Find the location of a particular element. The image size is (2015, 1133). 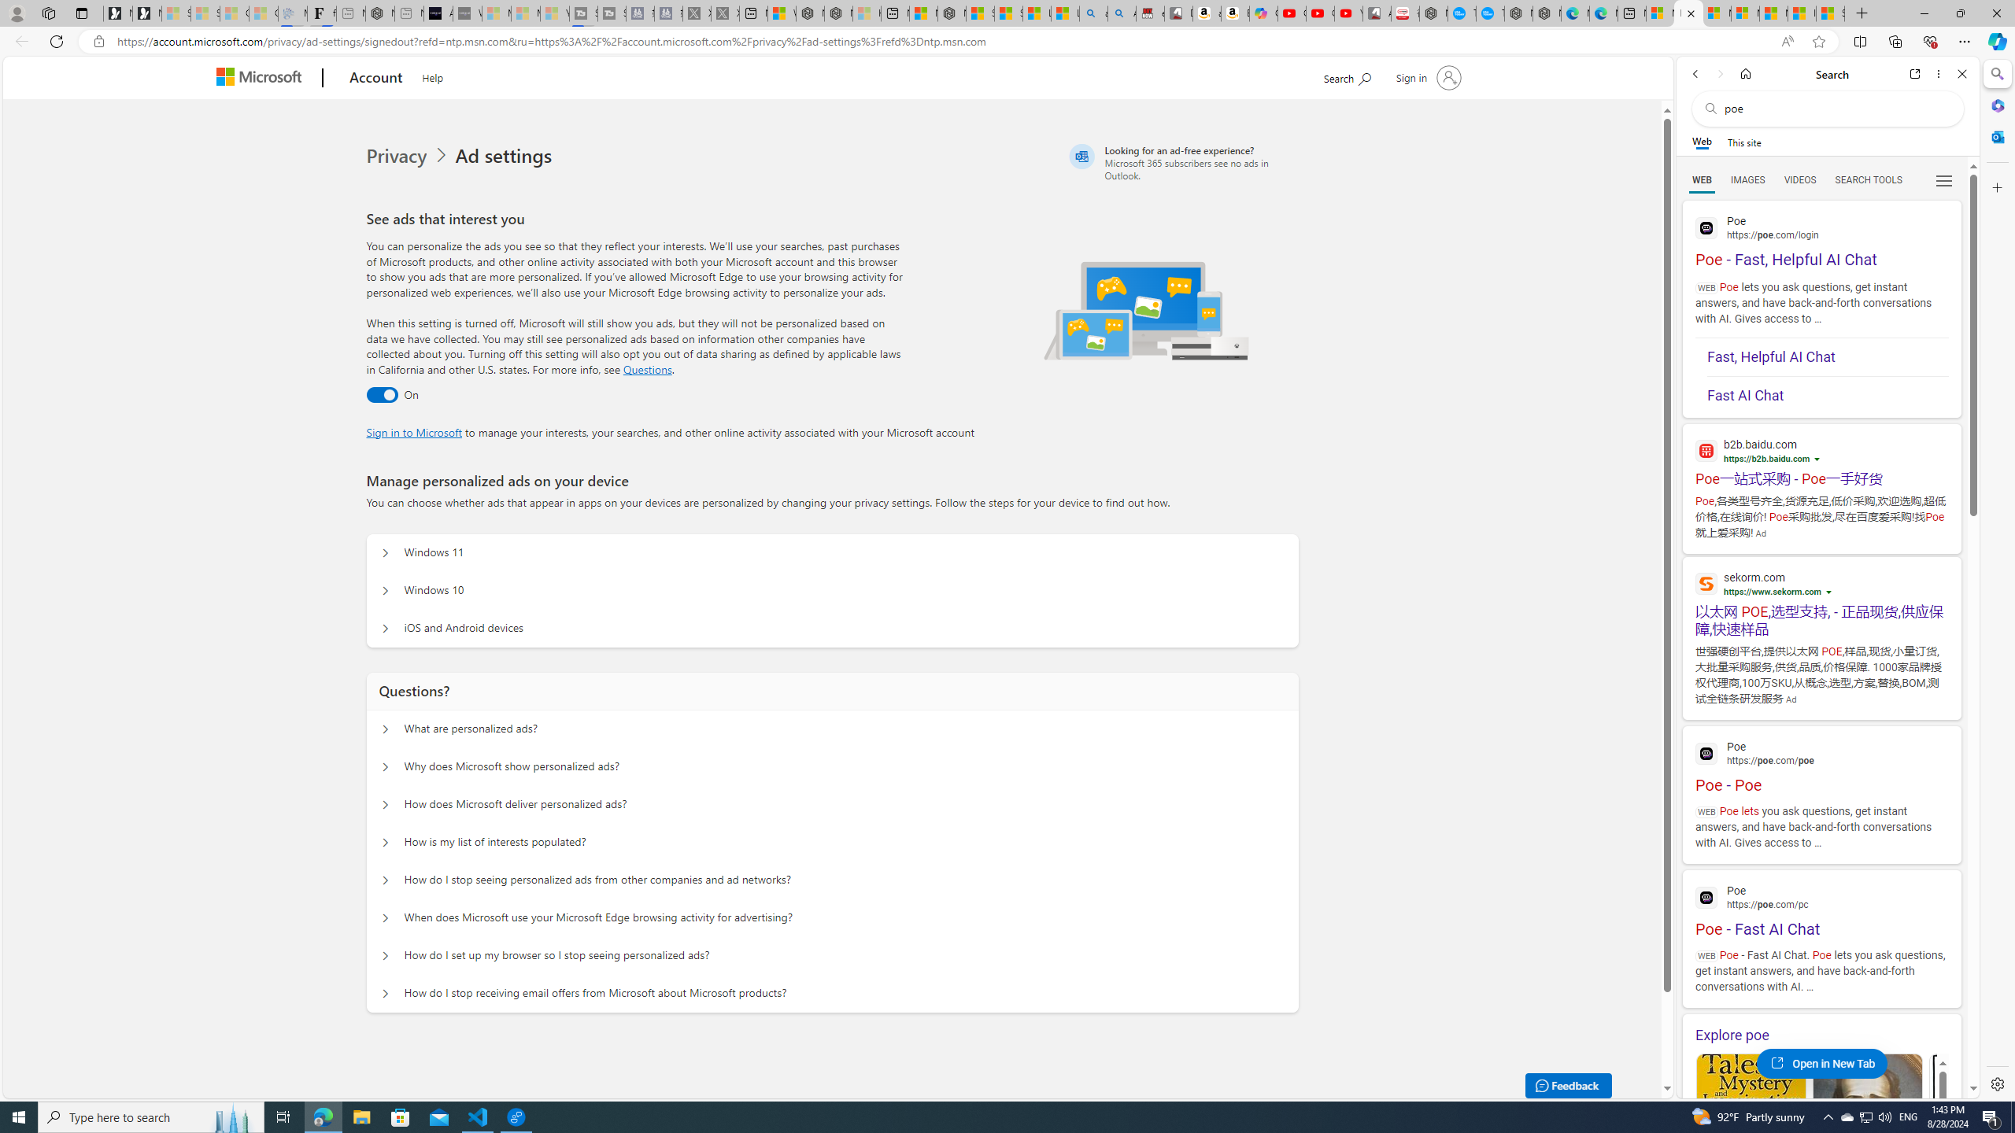

Microsoft Start - Sleeping is located at coordinates (524, 13).